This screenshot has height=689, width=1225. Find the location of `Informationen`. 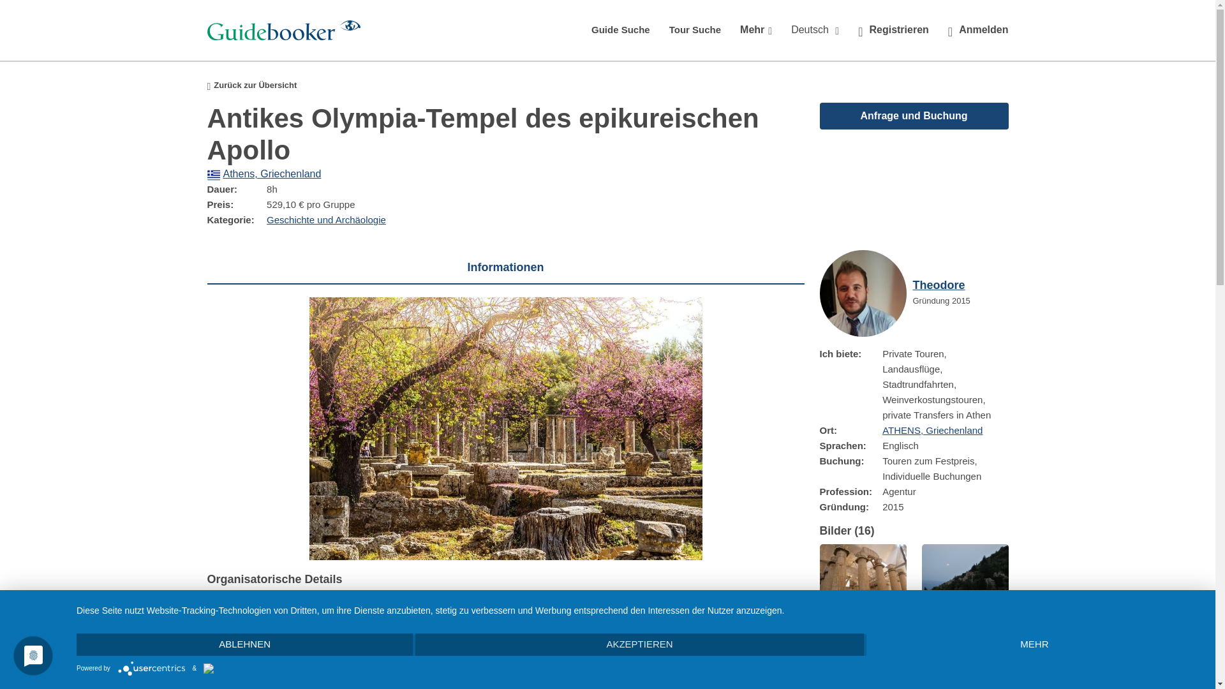

Informationen is located at coordinates (505, 267).